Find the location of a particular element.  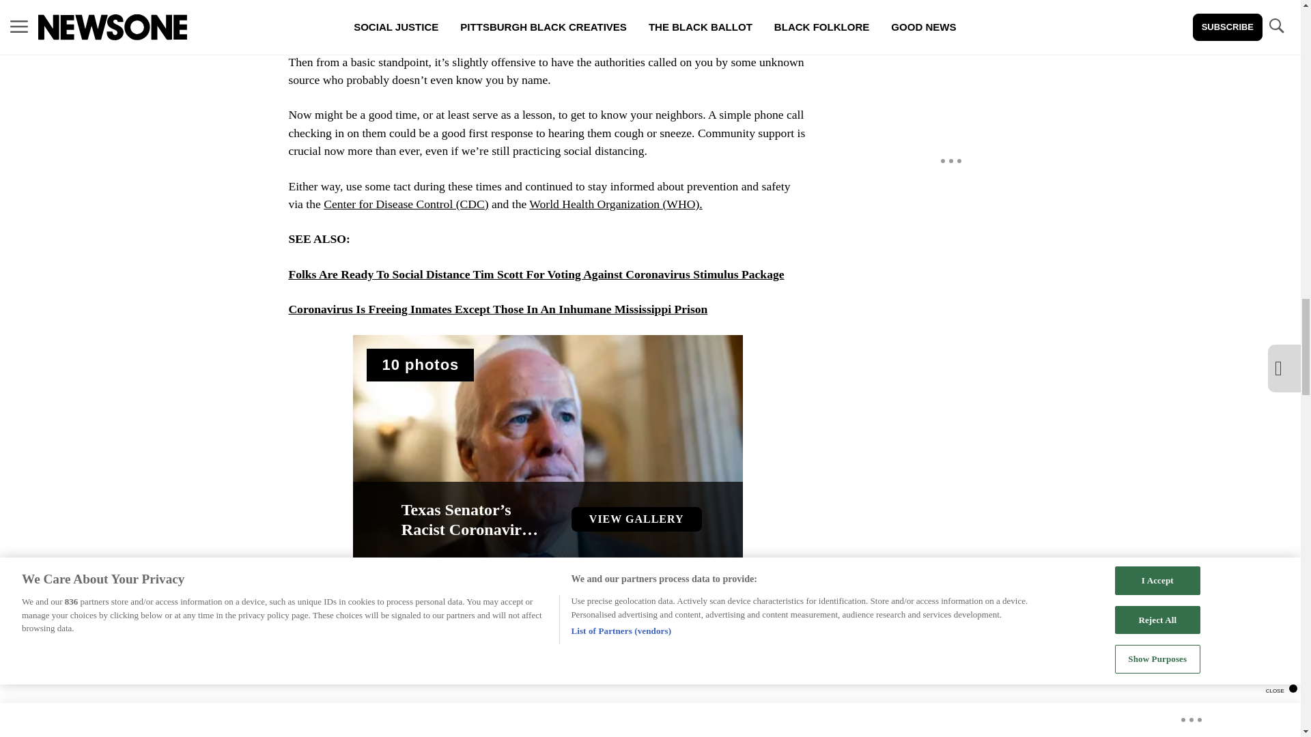

POLICE is located at coordinates (530, 617).